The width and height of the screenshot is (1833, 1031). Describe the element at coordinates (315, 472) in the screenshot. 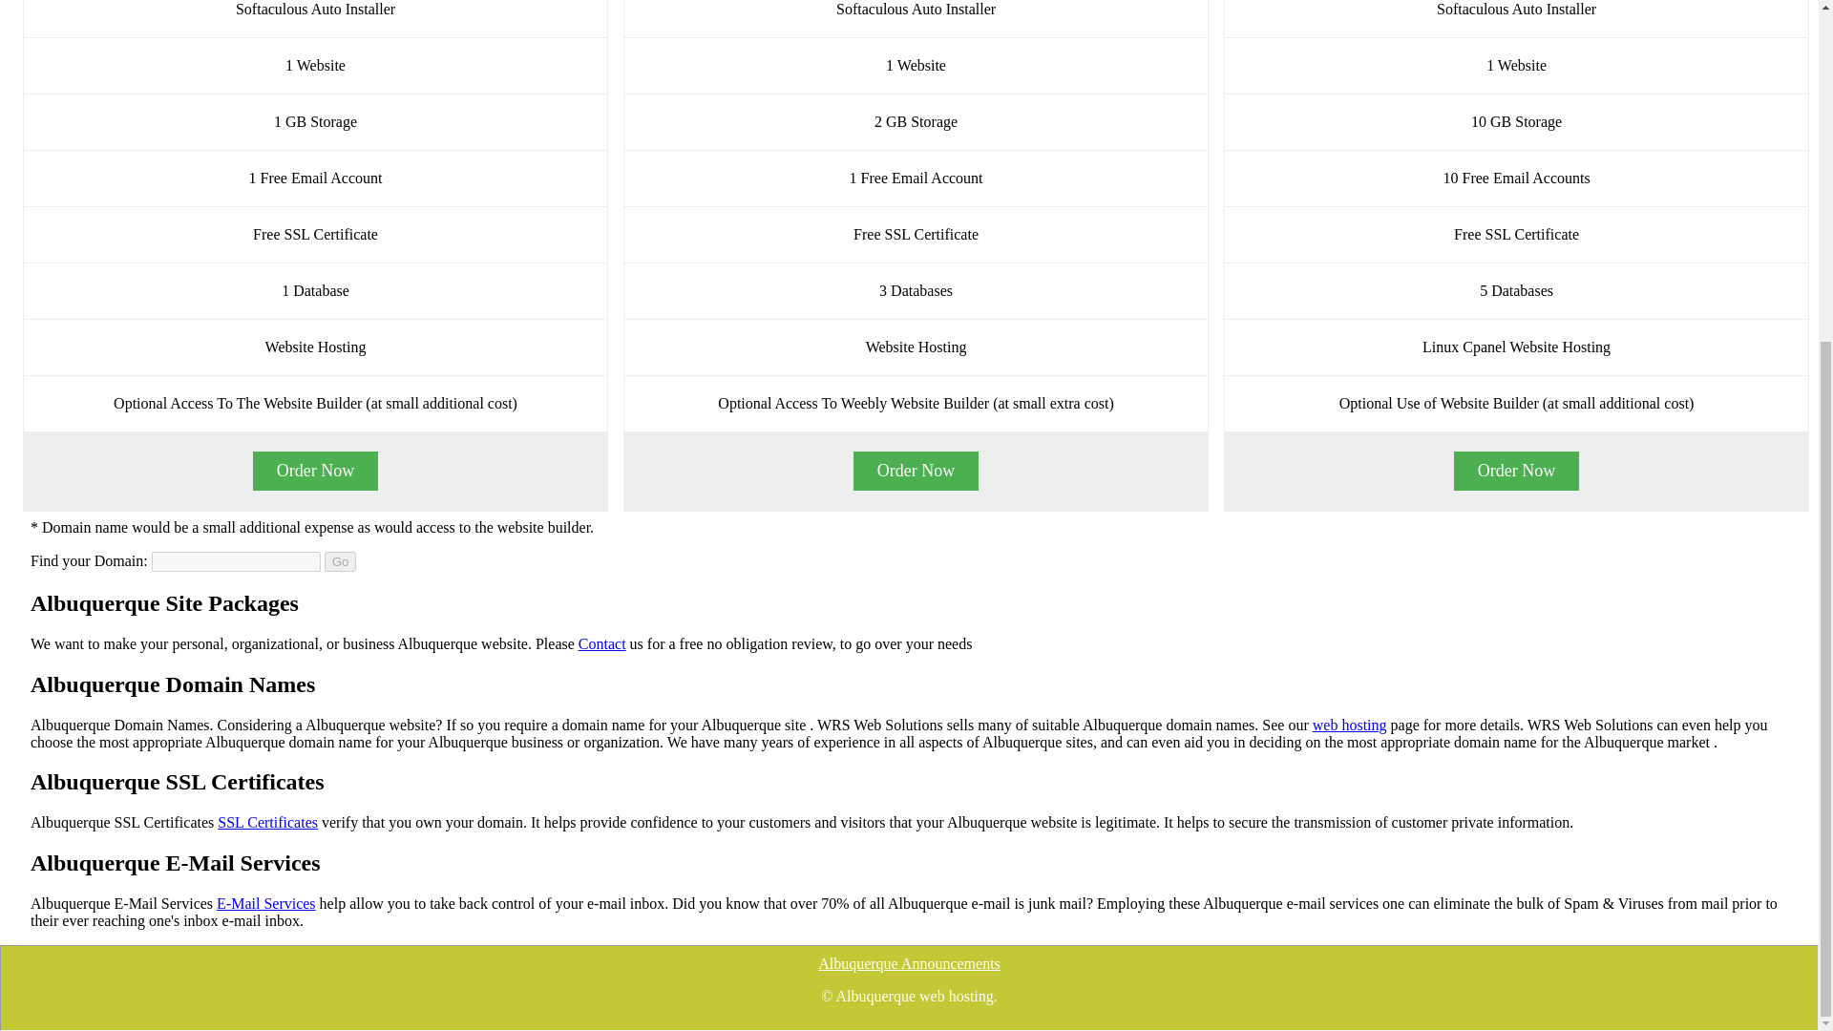

I see `Order Now` at that location.